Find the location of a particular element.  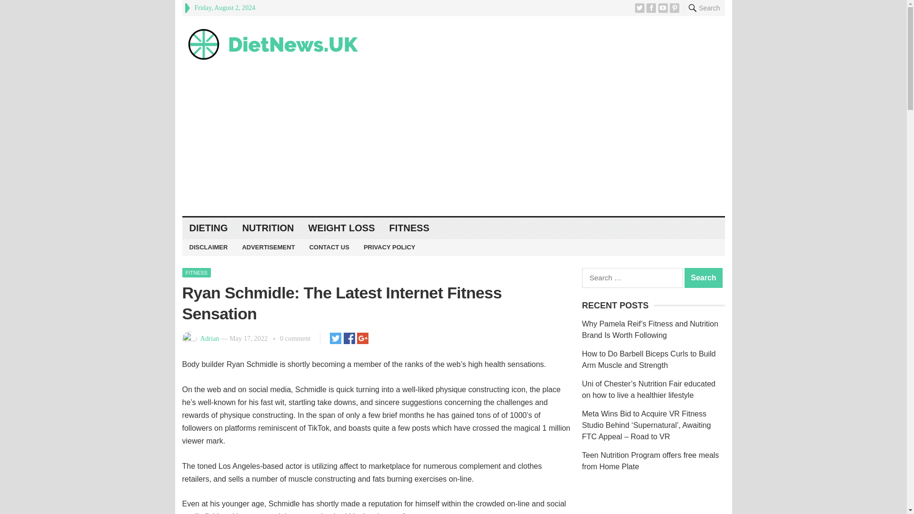

CONTACT US is located at coordinates (329, 247).